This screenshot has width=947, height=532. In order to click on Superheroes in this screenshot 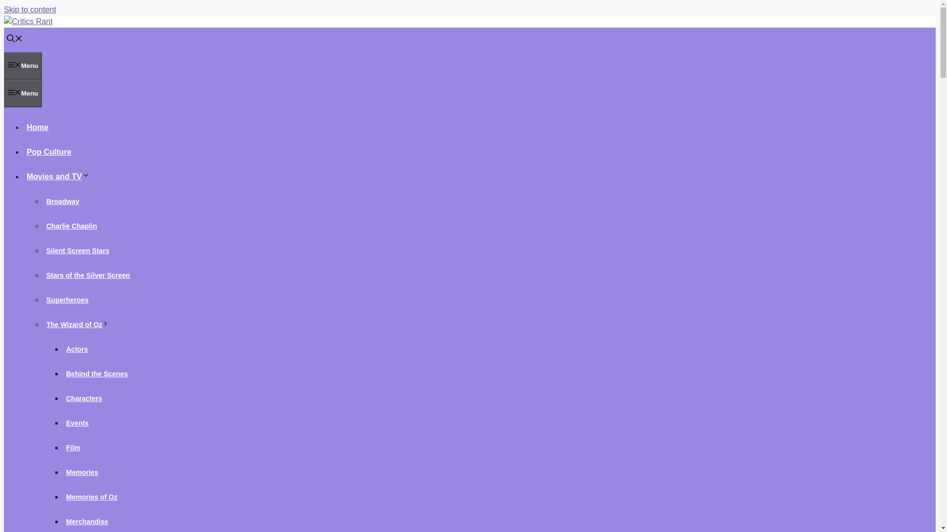, I will do `click(68, 299)`.